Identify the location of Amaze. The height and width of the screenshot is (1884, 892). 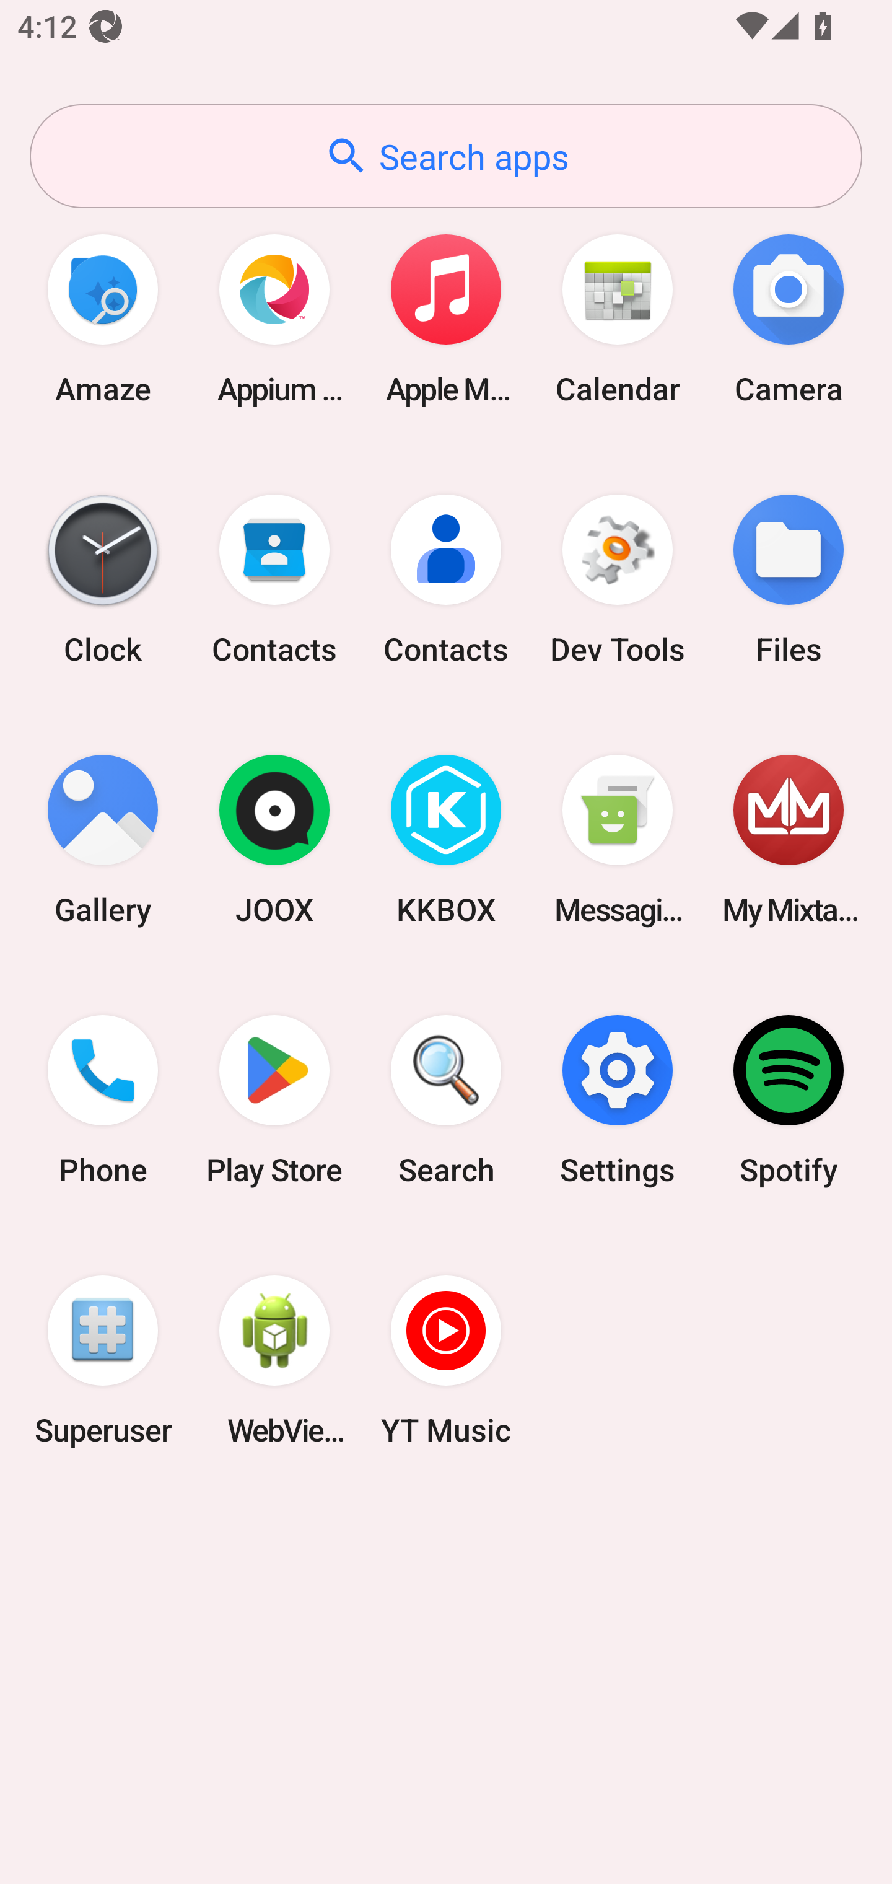
(103, 319).